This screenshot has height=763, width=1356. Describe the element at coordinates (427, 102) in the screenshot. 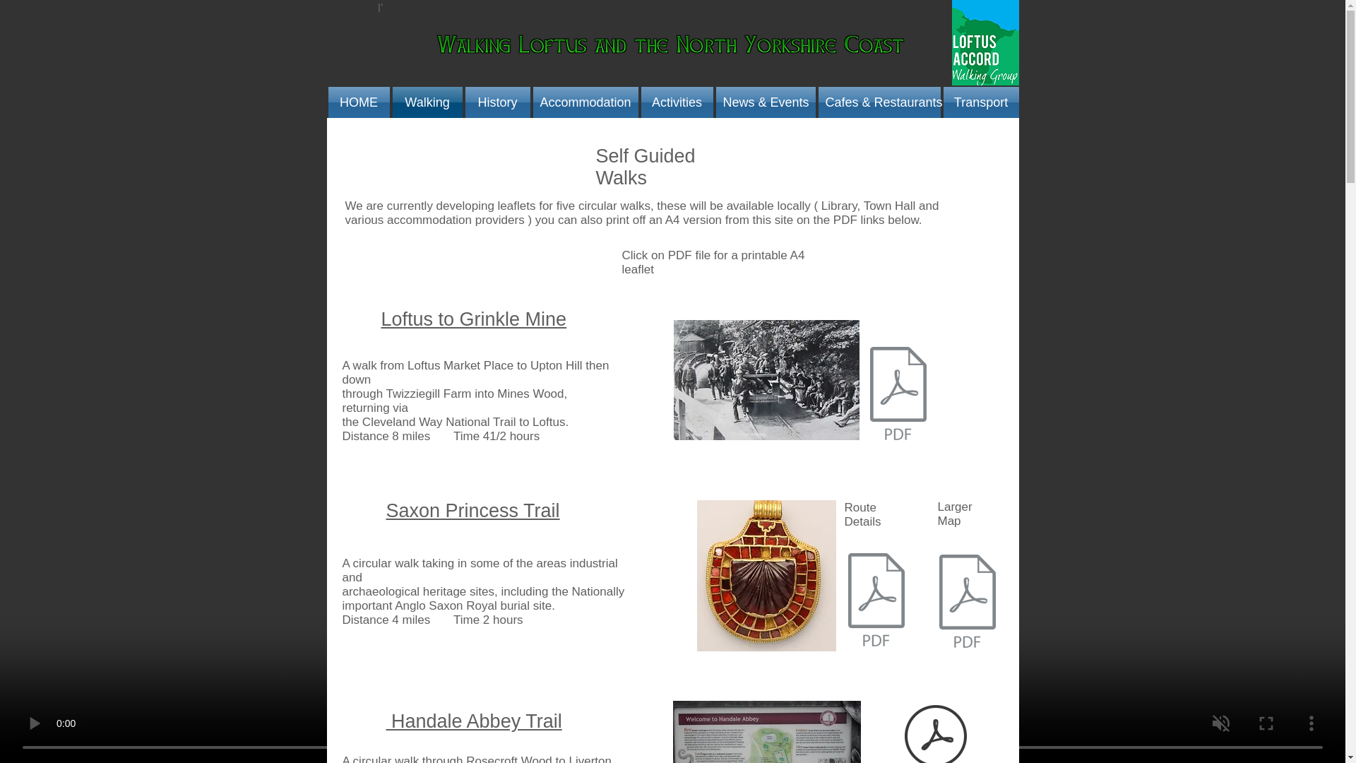

I see `Walking` at that location.